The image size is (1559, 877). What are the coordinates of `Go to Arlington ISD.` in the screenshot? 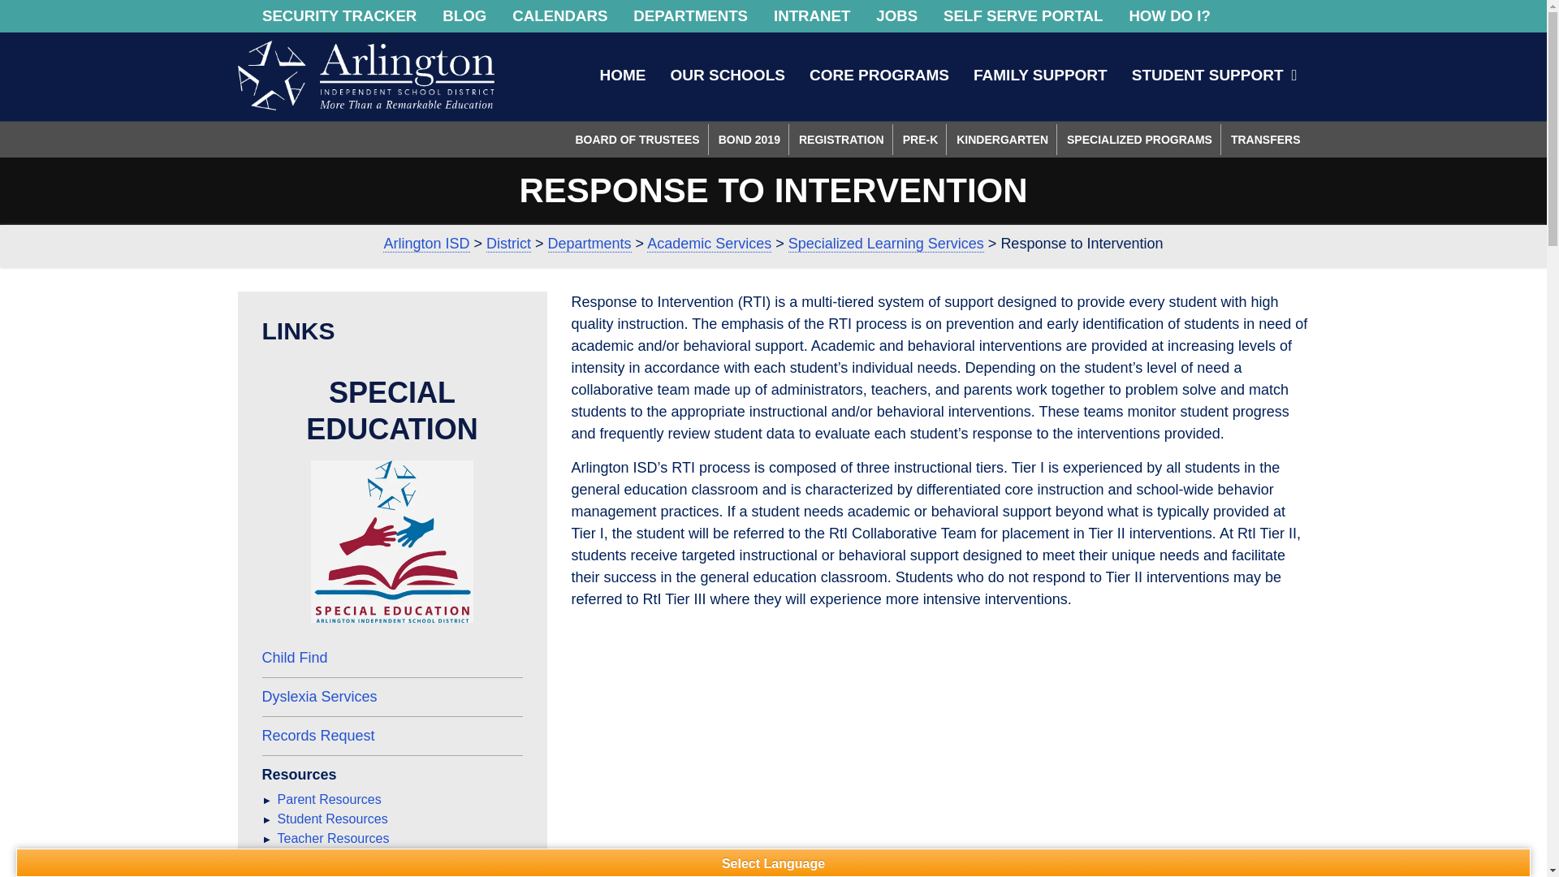 It's located at (425, 244).